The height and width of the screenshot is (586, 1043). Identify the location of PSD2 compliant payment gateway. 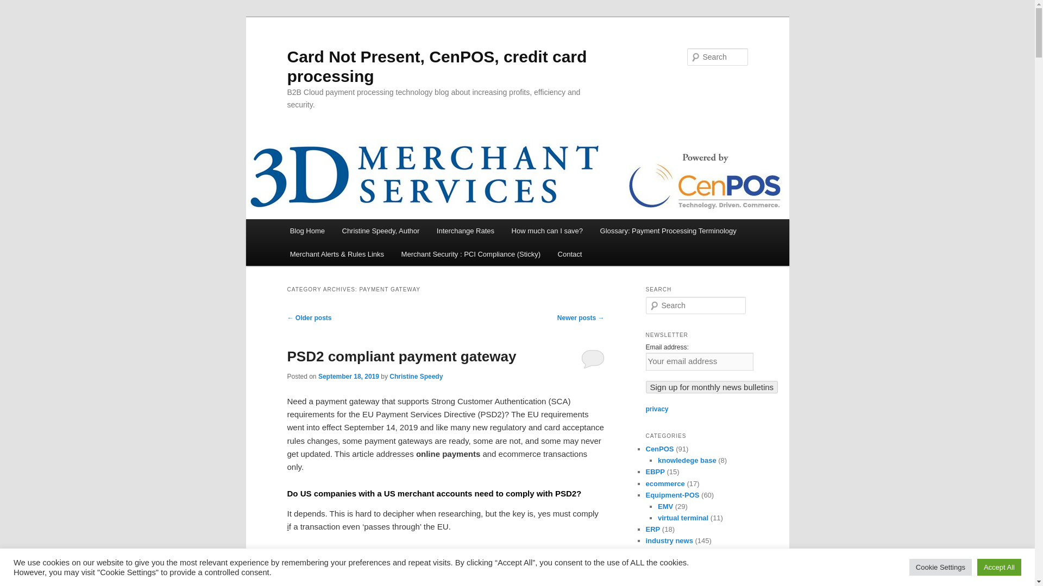
(401, 356).